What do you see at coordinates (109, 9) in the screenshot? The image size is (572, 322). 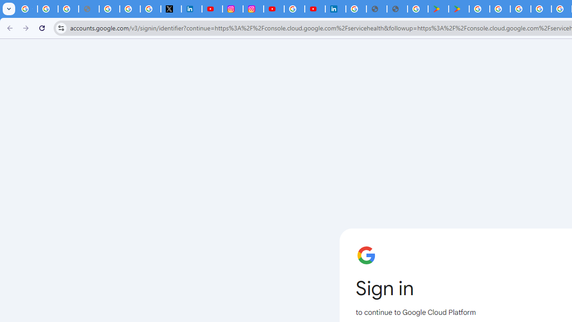 I see `Privacy Help Center - Policies Help` at bounding box center [109, 9].